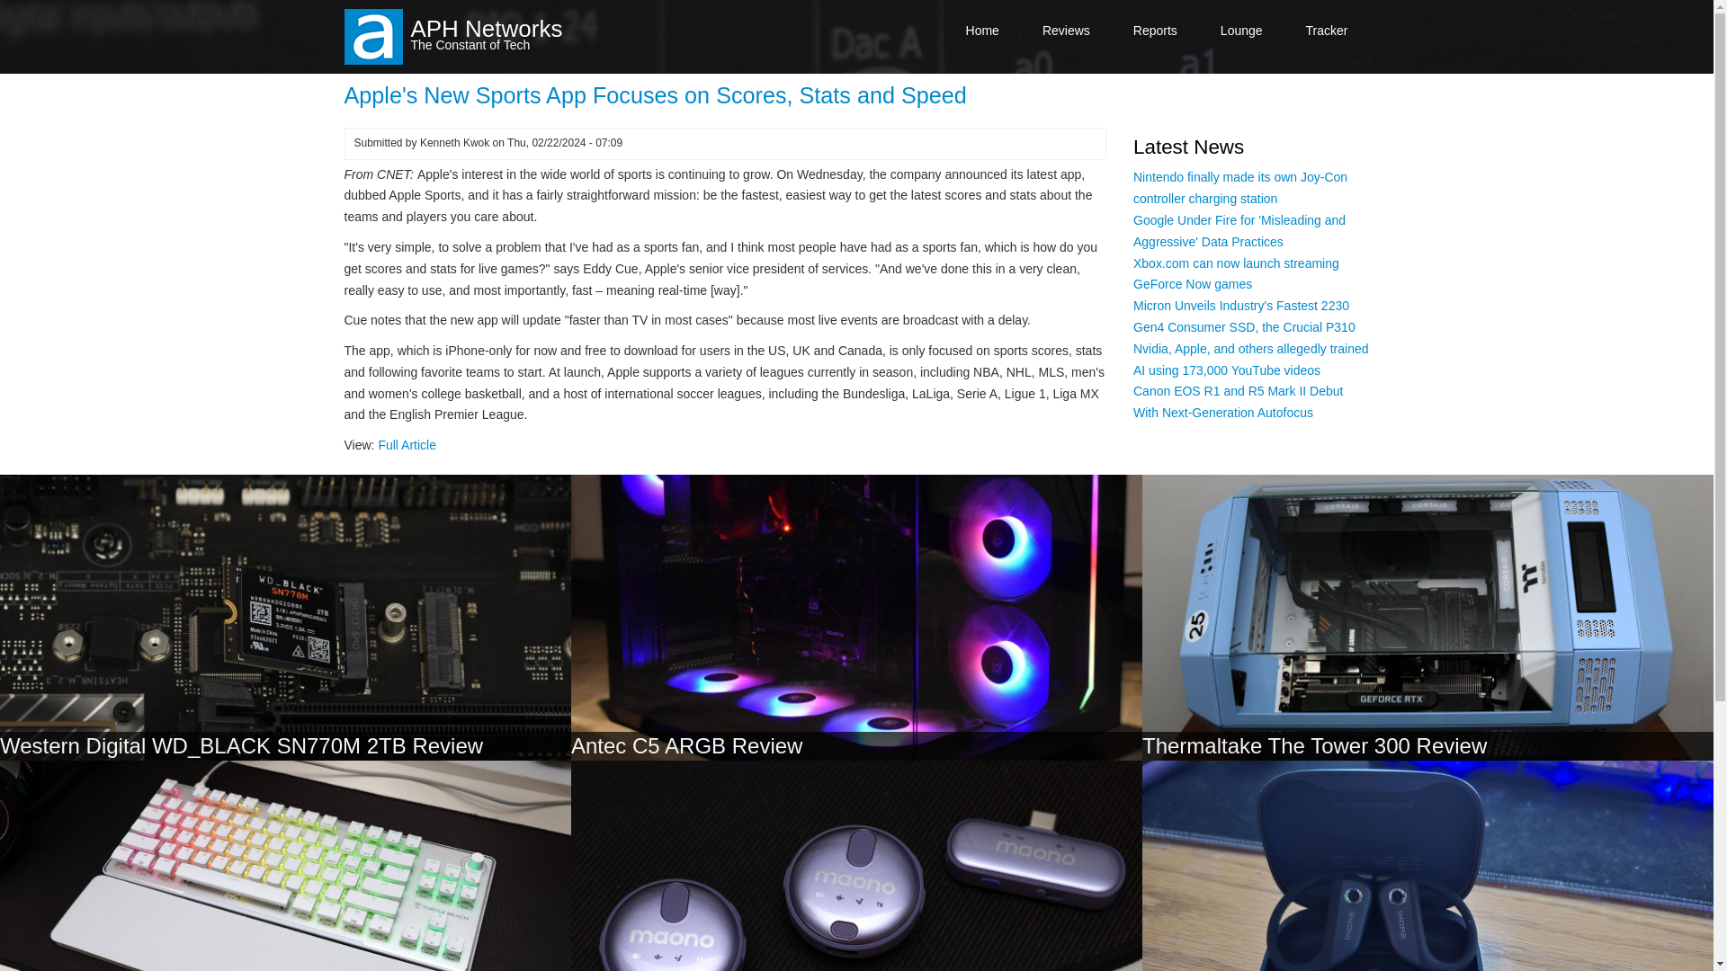 The image size is (1727, 971). What do you see at coordinates (372, 36) in the screenshot?
I see `Home` at bounding box center [372, 36].